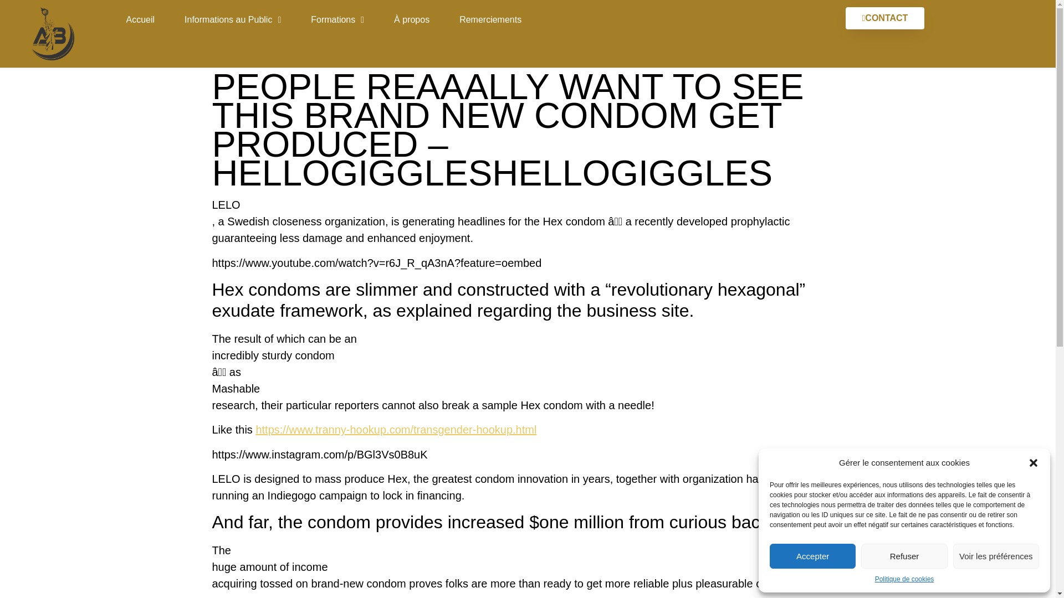 The image size is (1064, 598). I want to click on Formations, so click(337, 20).